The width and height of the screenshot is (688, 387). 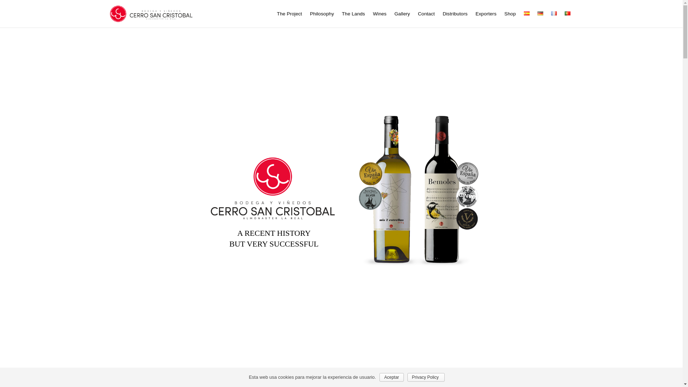 I want to click on Distributors, so click(x=455, y=14).